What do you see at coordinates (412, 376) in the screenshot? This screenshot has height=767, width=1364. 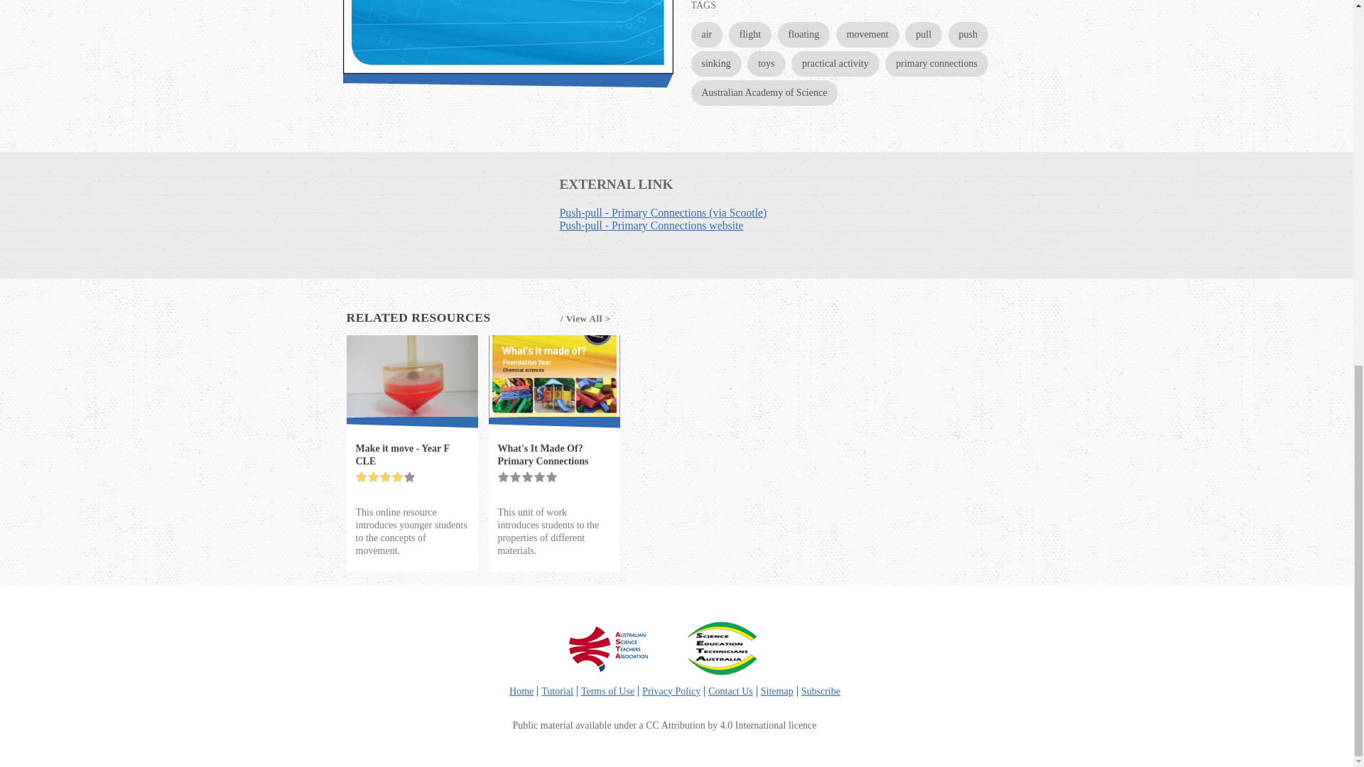 I see `Spinning top` at bounding box center [412, 376].